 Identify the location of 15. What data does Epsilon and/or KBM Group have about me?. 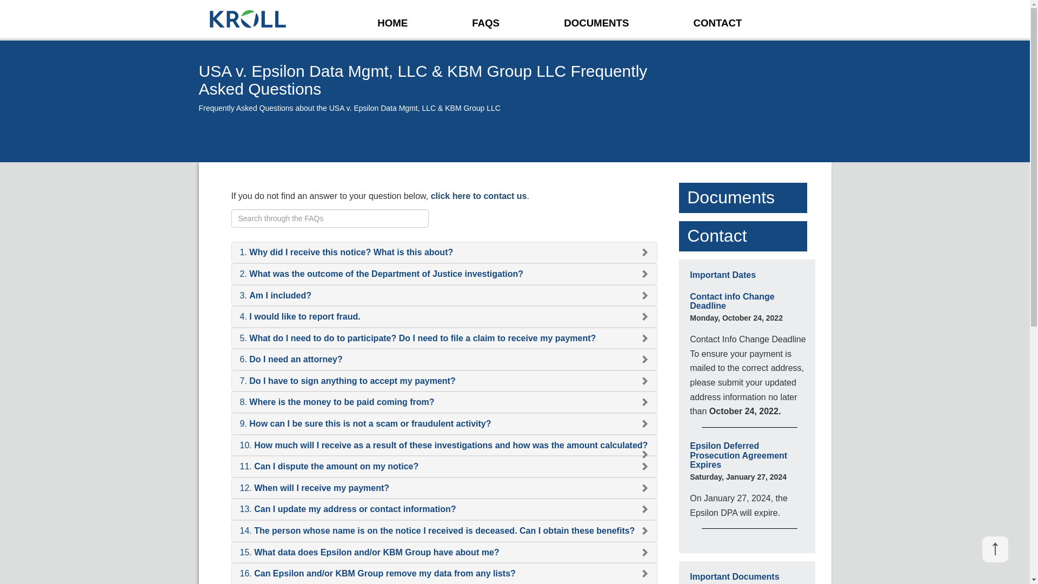
(370, 553).